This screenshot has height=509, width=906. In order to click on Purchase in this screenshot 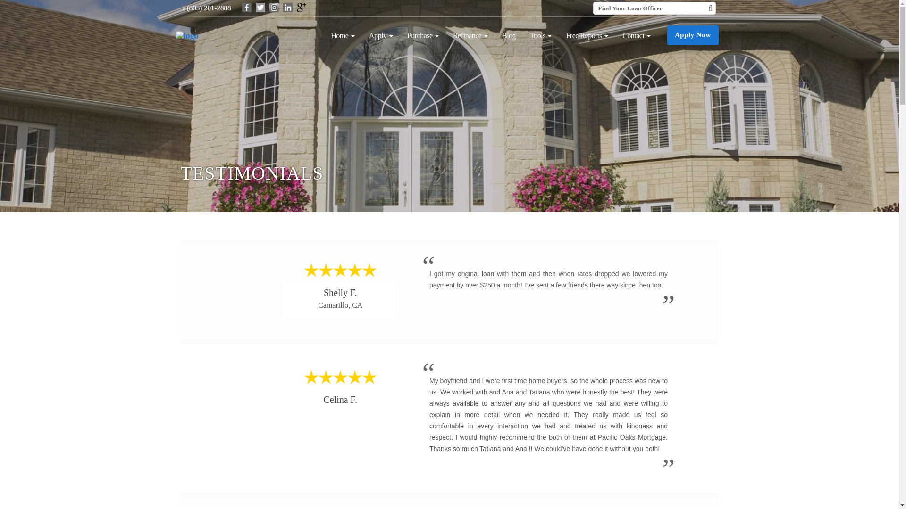, I will do `click(423, 35)`.